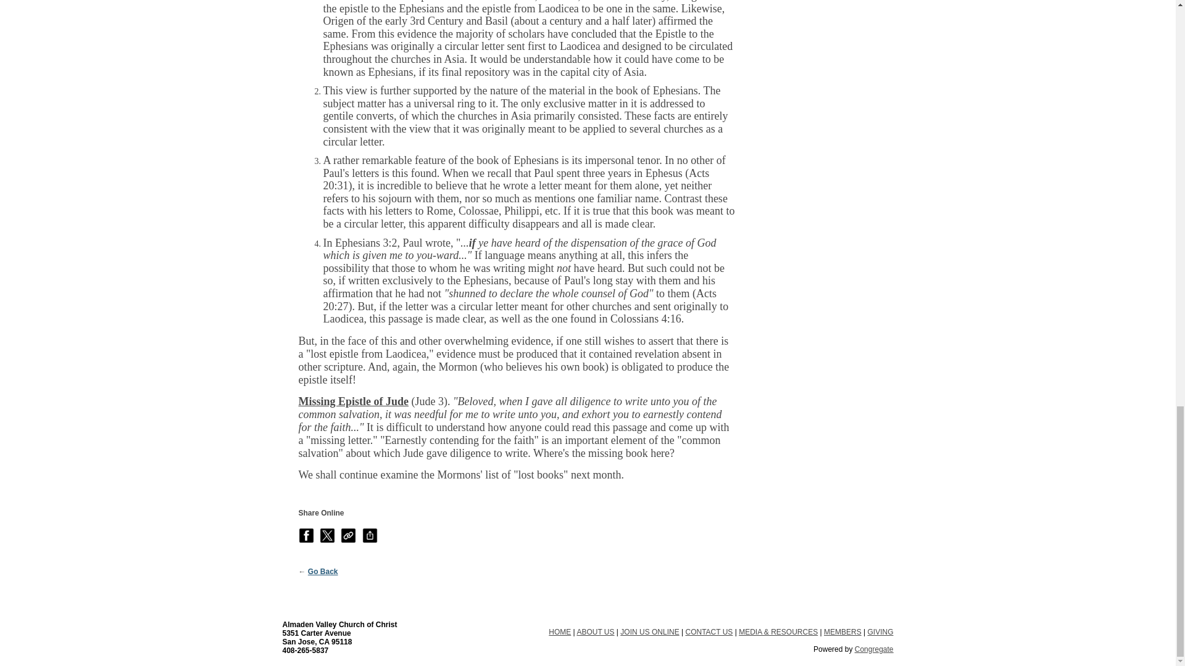 The width and height of the screenshot is (1185, 666). What do you see at coordinates (306, 535) in the screenshot?
I see `Facebook` at bounding box center [306, 535].